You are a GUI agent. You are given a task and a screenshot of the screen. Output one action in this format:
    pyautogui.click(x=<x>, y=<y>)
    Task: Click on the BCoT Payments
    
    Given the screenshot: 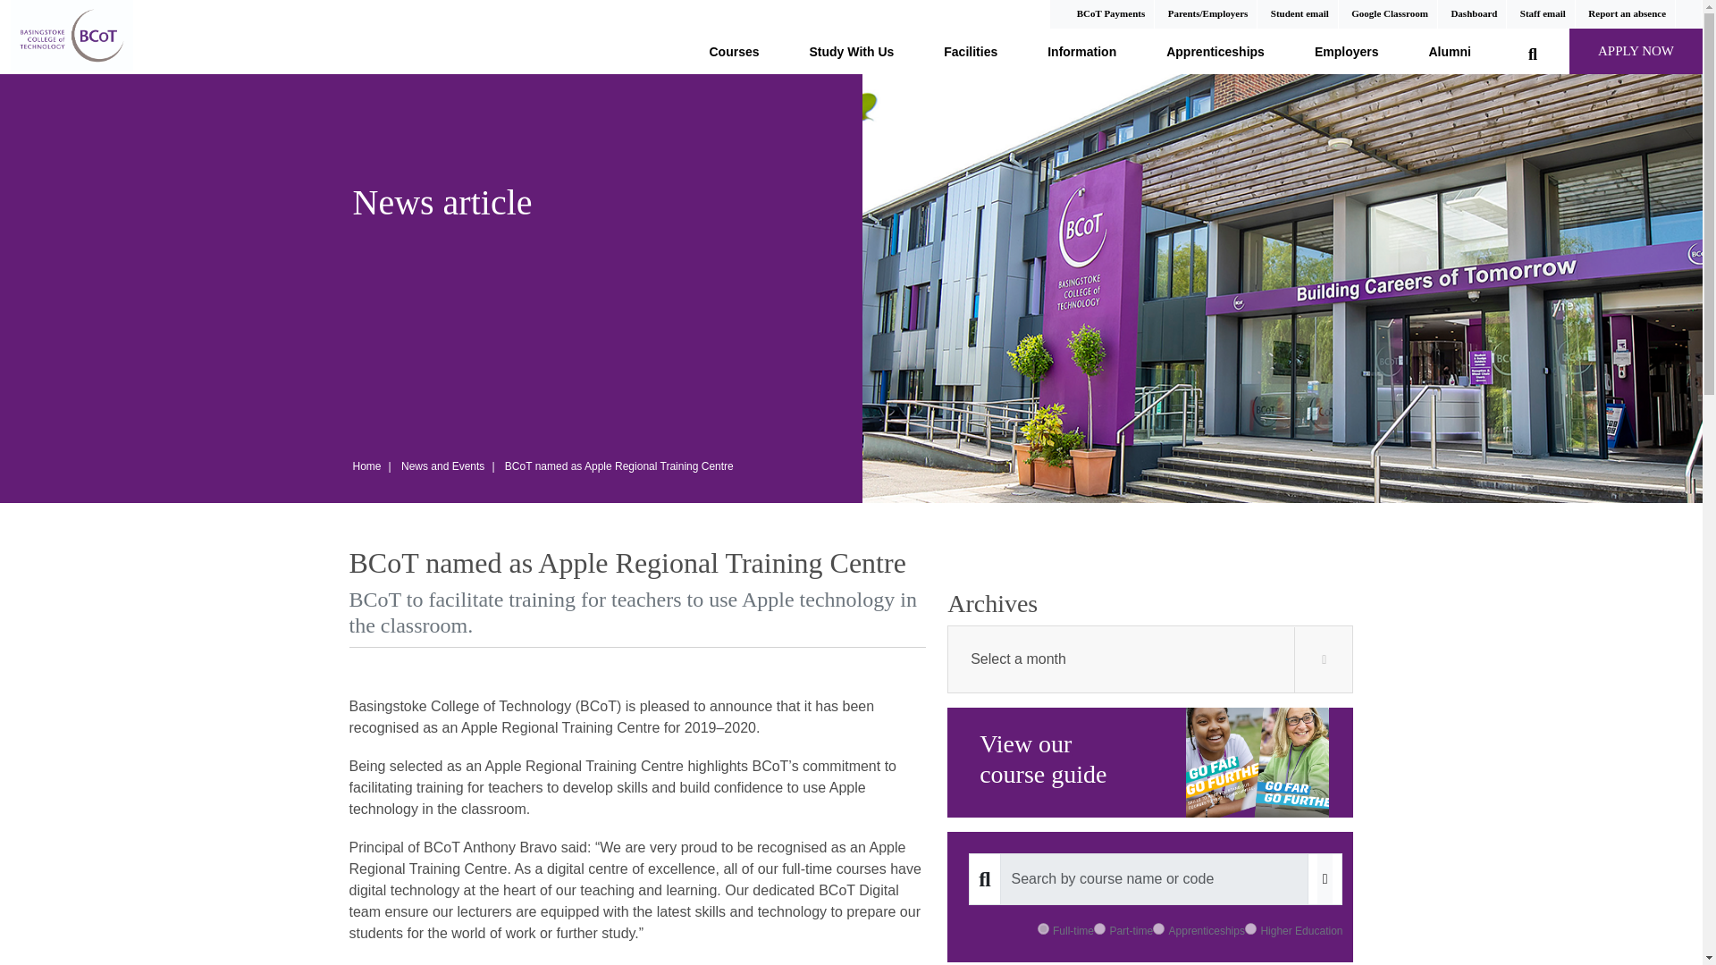 What is the action you would take?
    pyautogui.click(x=1112, y=13)
    